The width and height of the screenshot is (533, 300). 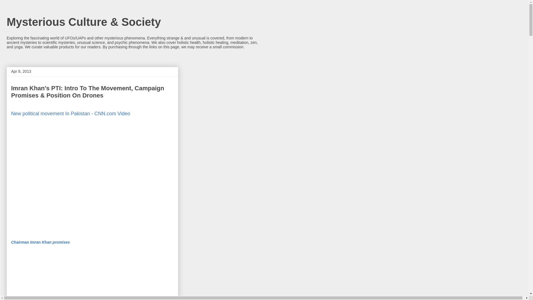 What do you see at coordinates (71, 113) in the screenshot?
I see `New political movement In Pakistan - CNN.com Video` at bounding box center [71, 113].